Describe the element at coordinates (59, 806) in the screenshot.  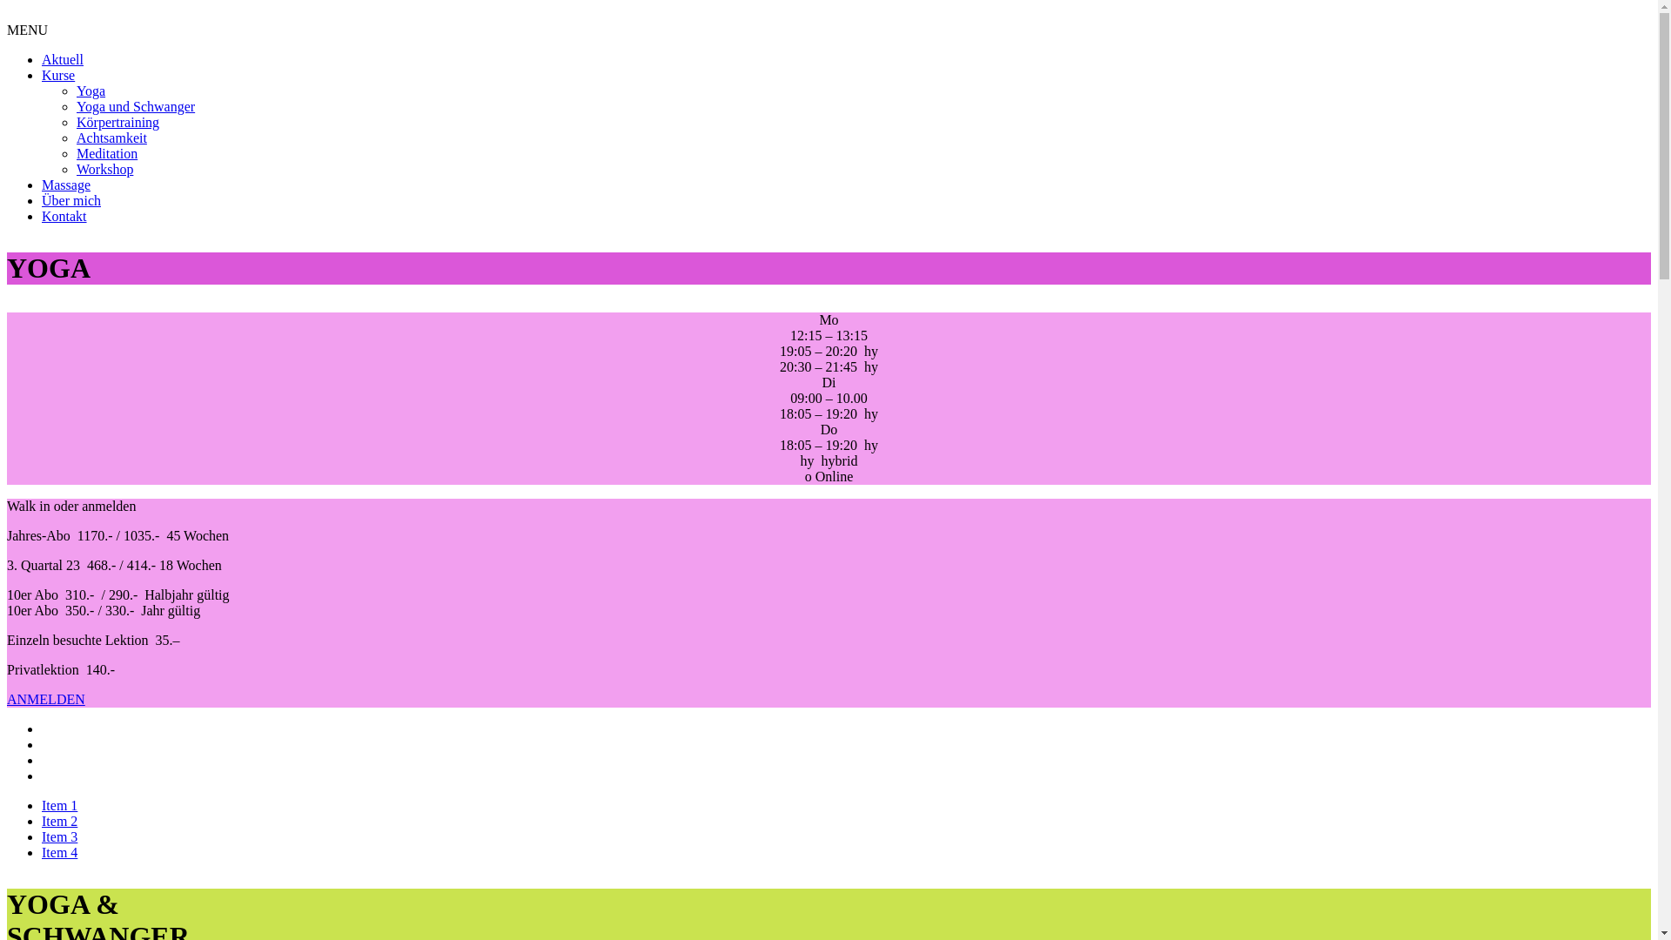
I see `Item 1` at that location.